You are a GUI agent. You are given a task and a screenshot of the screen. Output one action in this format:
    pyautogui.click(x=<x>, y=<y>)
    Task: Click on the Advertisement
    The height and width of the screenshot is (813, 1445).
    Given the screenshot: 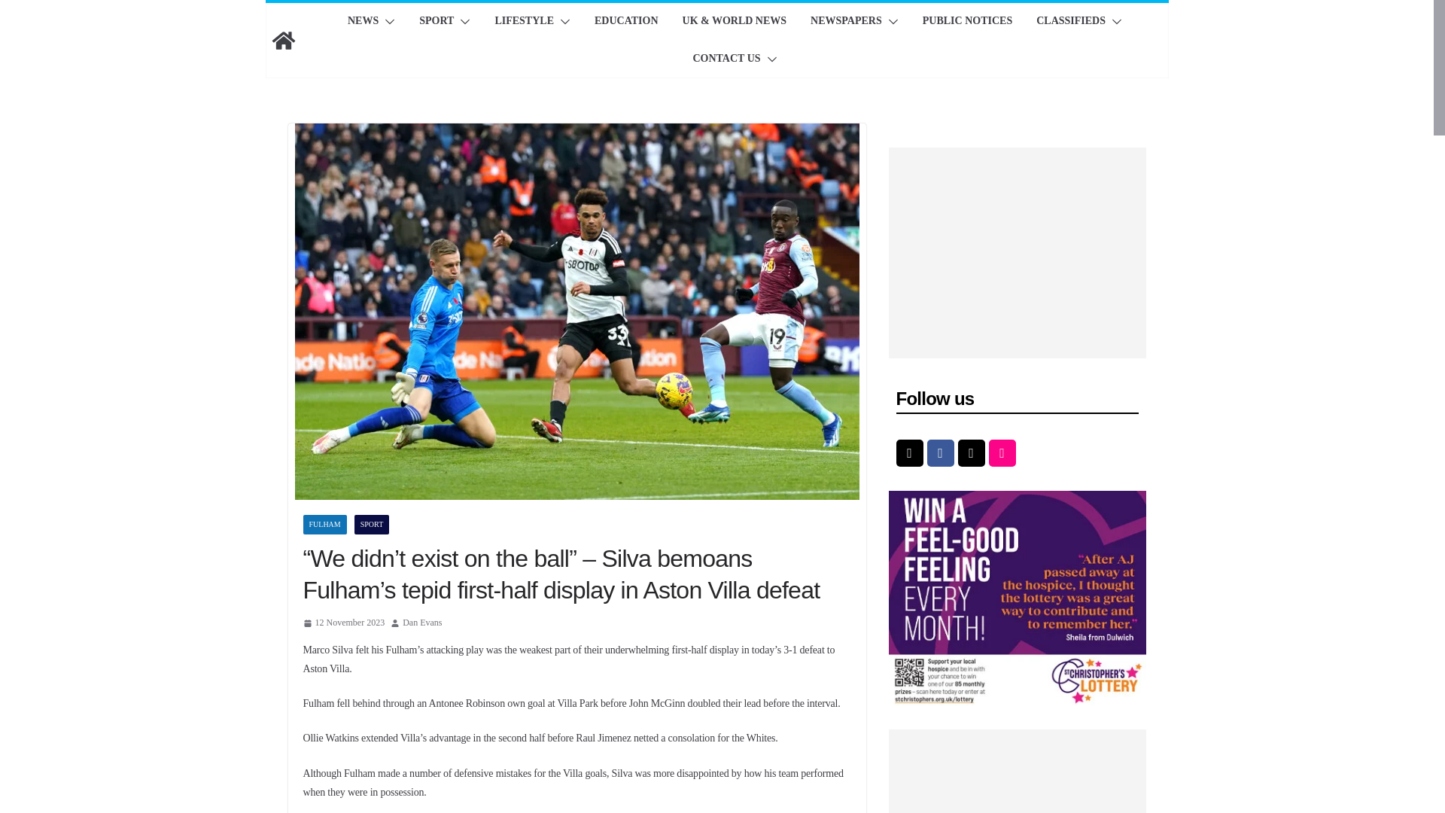 What is the action you would take?
    pyautogui.click(x=1017, y=253)
    